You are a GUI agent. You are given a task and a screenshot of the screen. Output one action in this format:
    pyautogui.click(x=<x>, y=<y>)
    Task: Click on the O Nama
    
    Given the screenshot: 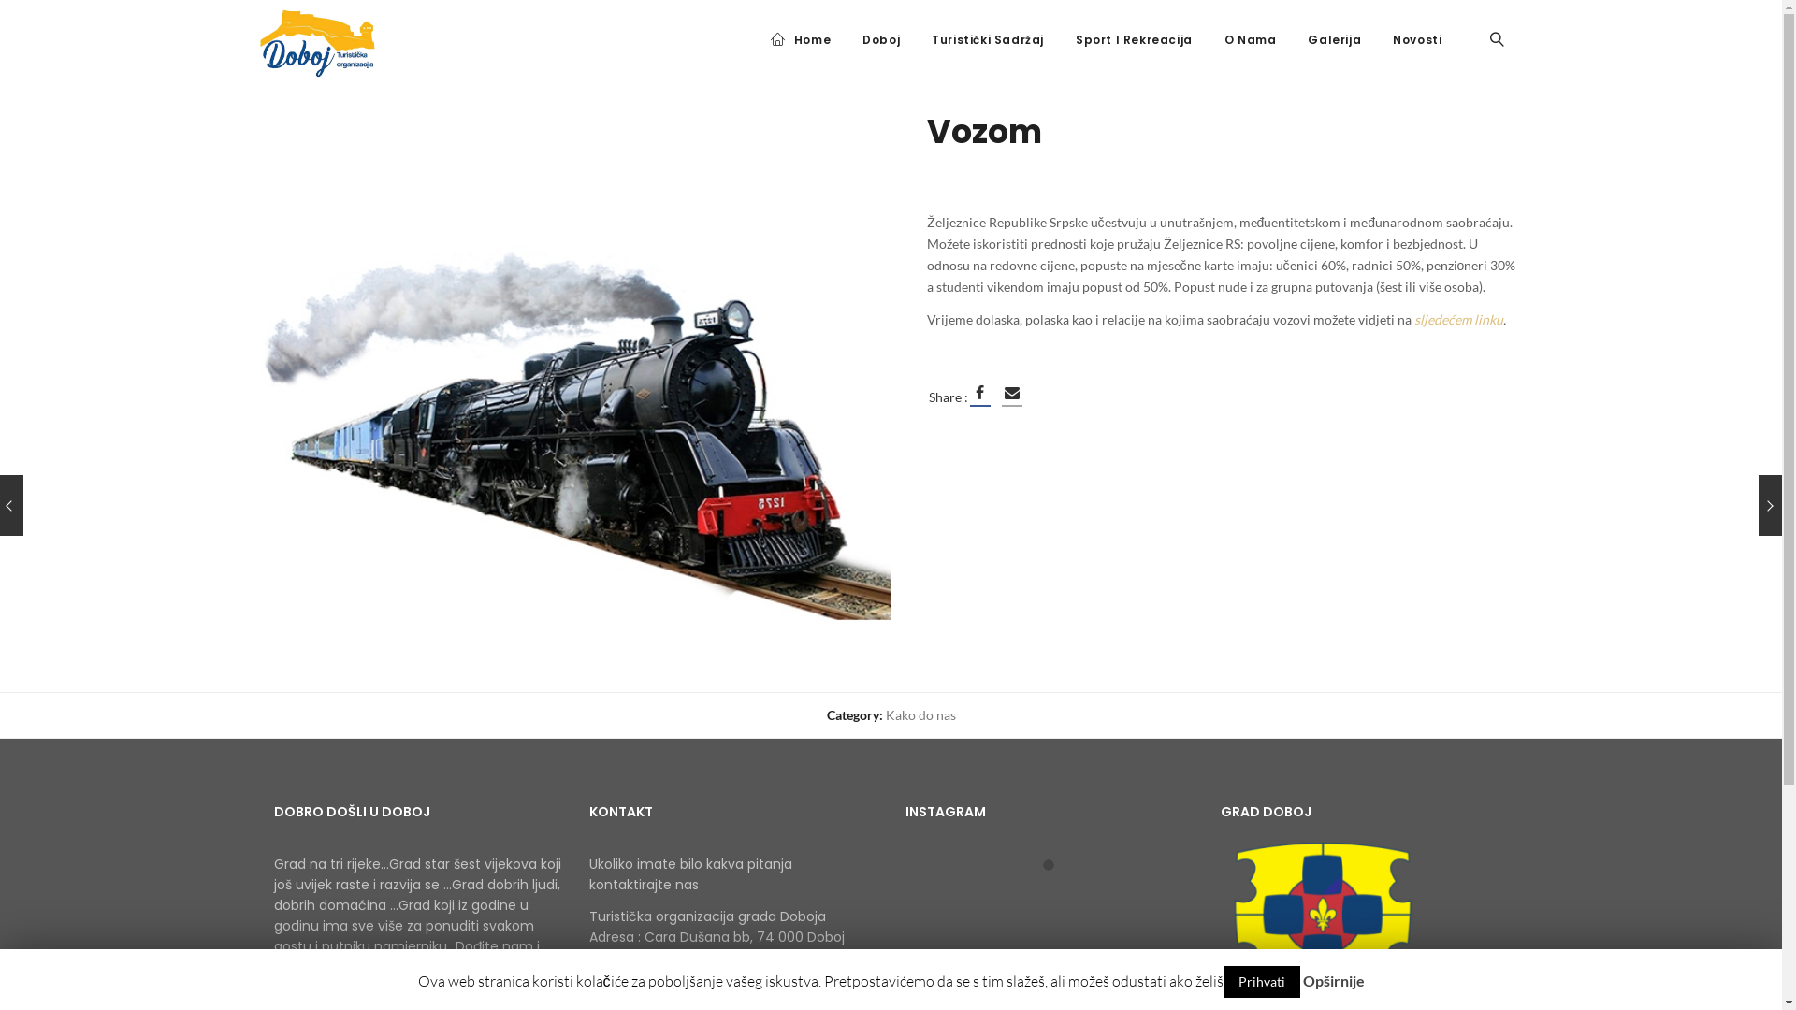 What is the action you would take?
    pyautogui.click(x=1251, y=40)
    